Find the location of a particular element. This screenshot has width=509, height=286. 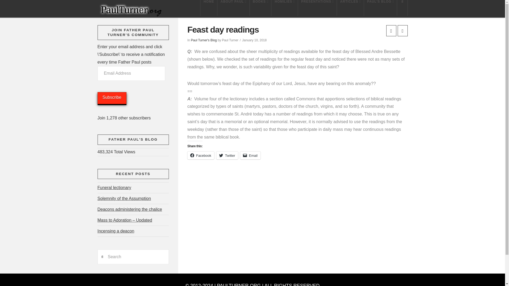

Click to share on Twitter is located at coordinates (227, 155).